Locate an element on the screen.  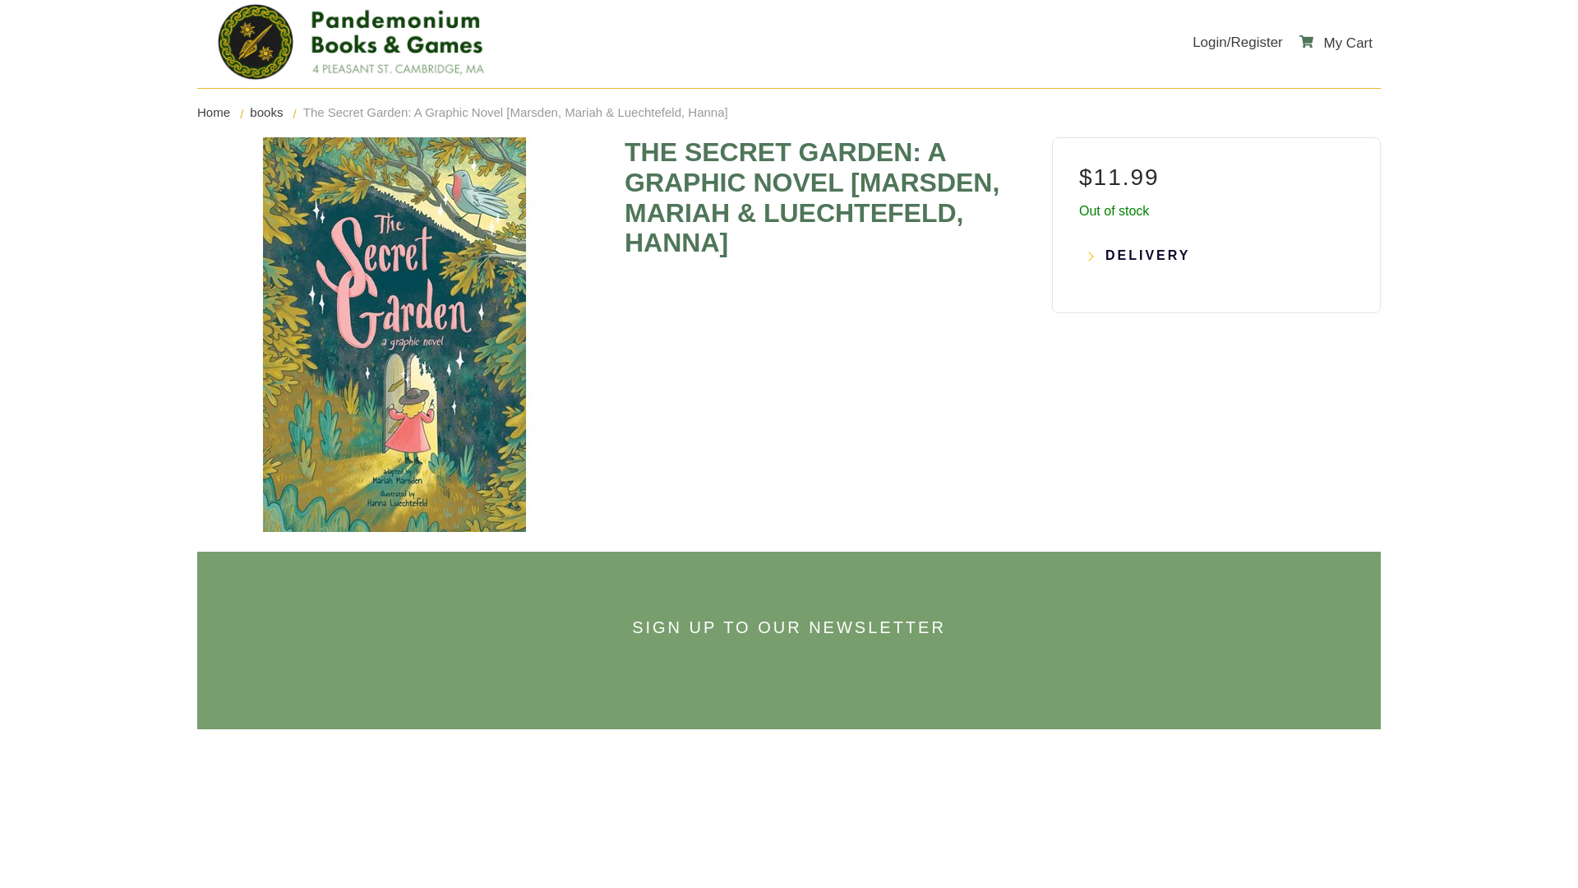
Home is located at coordinates (214, 112).